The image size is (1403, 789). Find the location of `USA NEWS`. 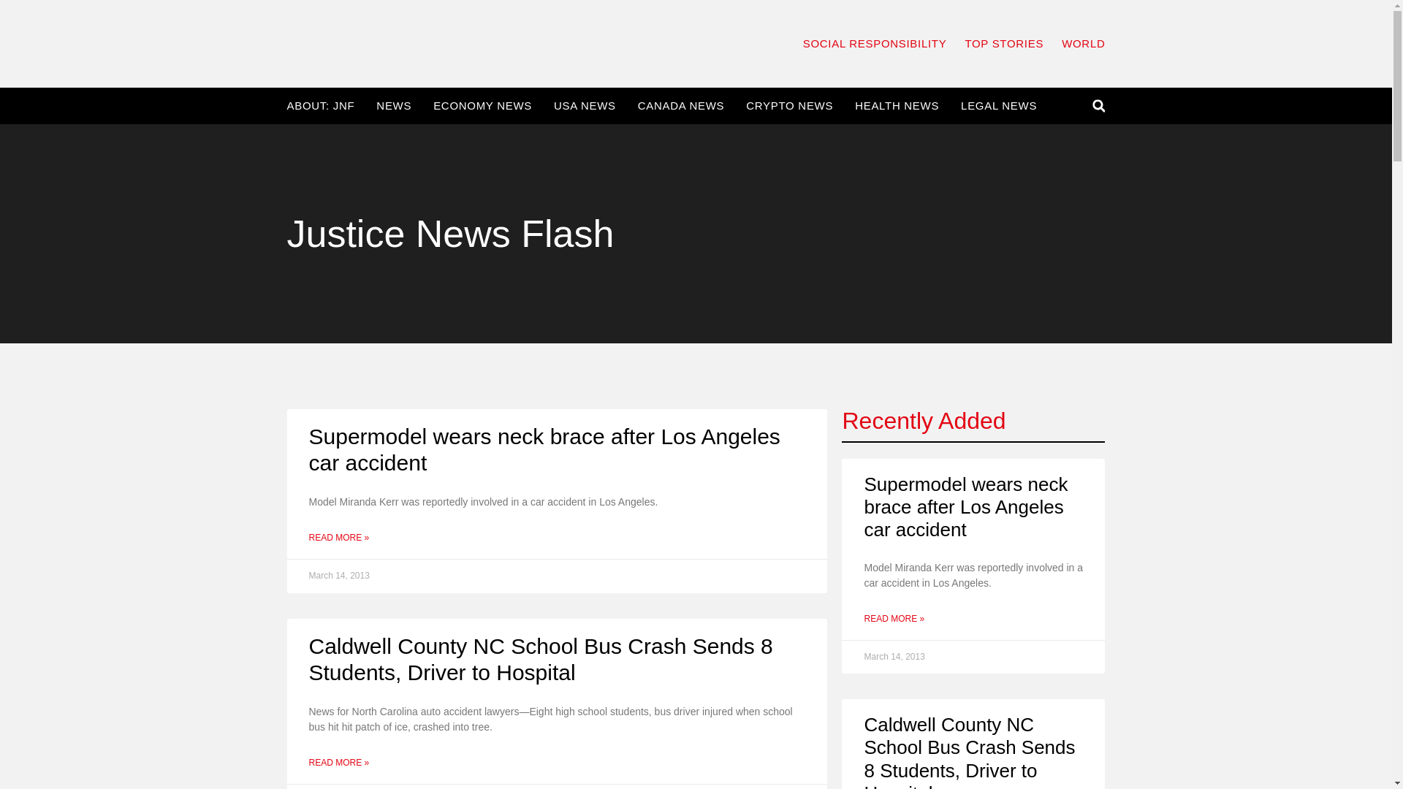

USA NEWS is located at coordinates (585, 106).